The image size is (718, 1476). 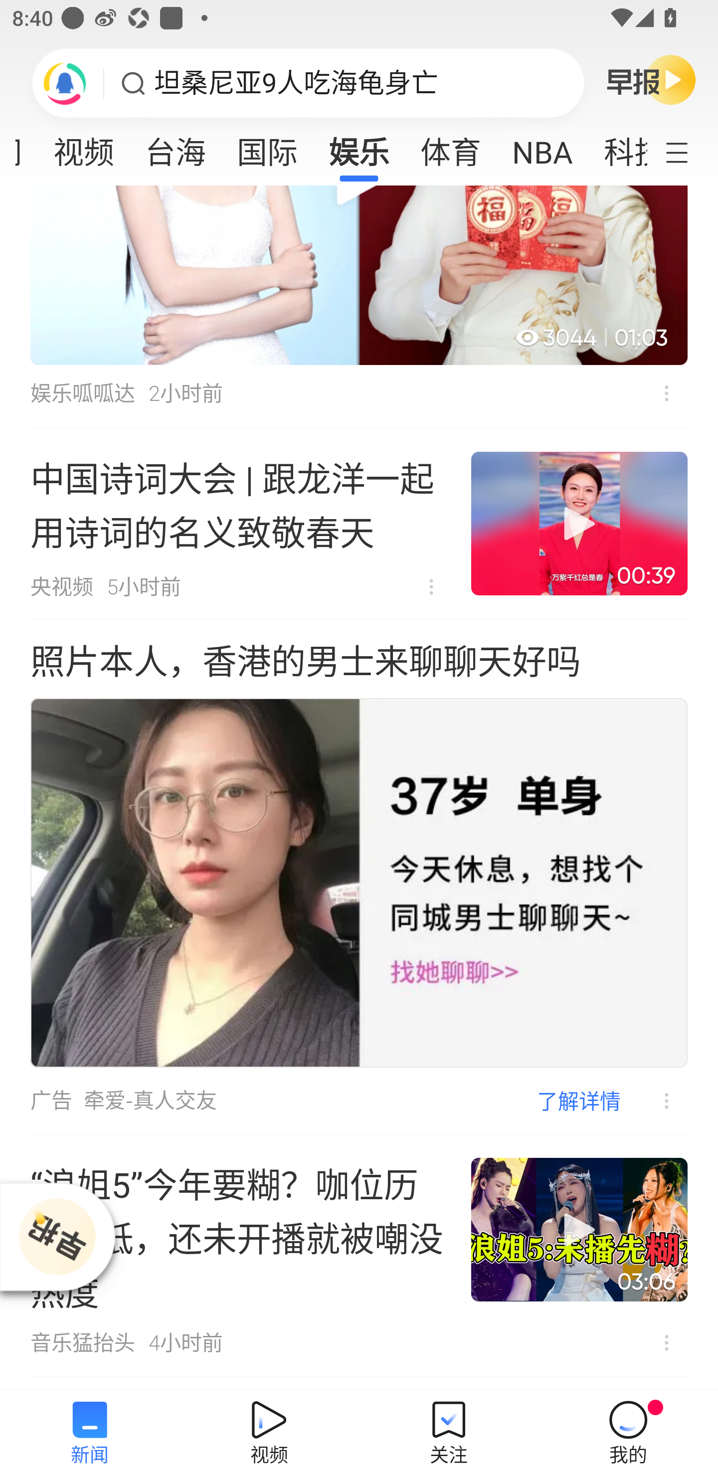 I want to click on  不感兴趣, so click(x=666, y=393).